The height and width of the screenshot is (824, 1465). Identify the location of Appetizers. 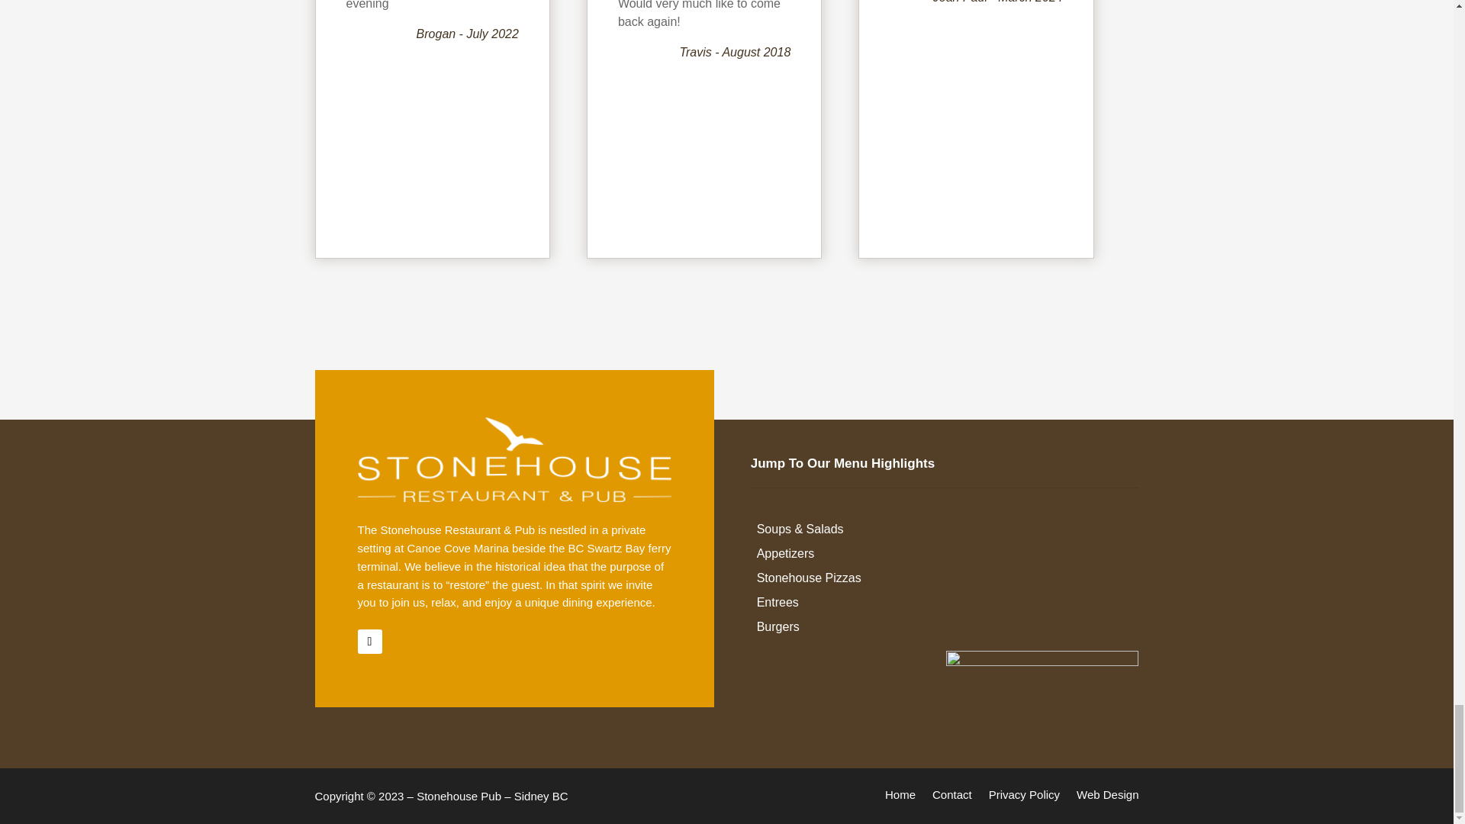
(948, 557).